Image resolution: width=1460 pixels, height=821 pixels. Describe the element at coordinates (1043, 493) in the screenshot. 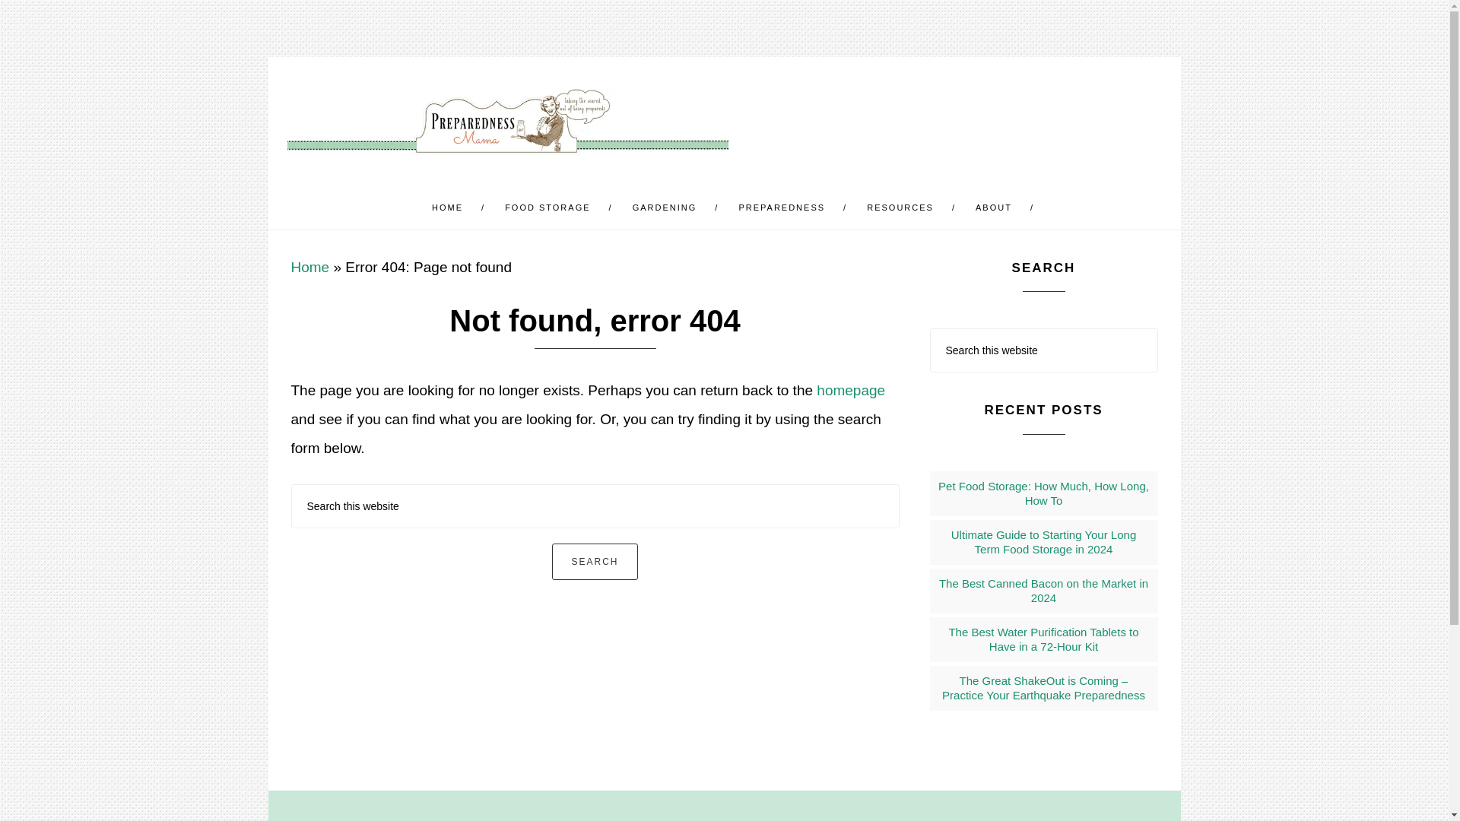

I see `Pet Food Storage: How Much, How Long, How To` at that location.